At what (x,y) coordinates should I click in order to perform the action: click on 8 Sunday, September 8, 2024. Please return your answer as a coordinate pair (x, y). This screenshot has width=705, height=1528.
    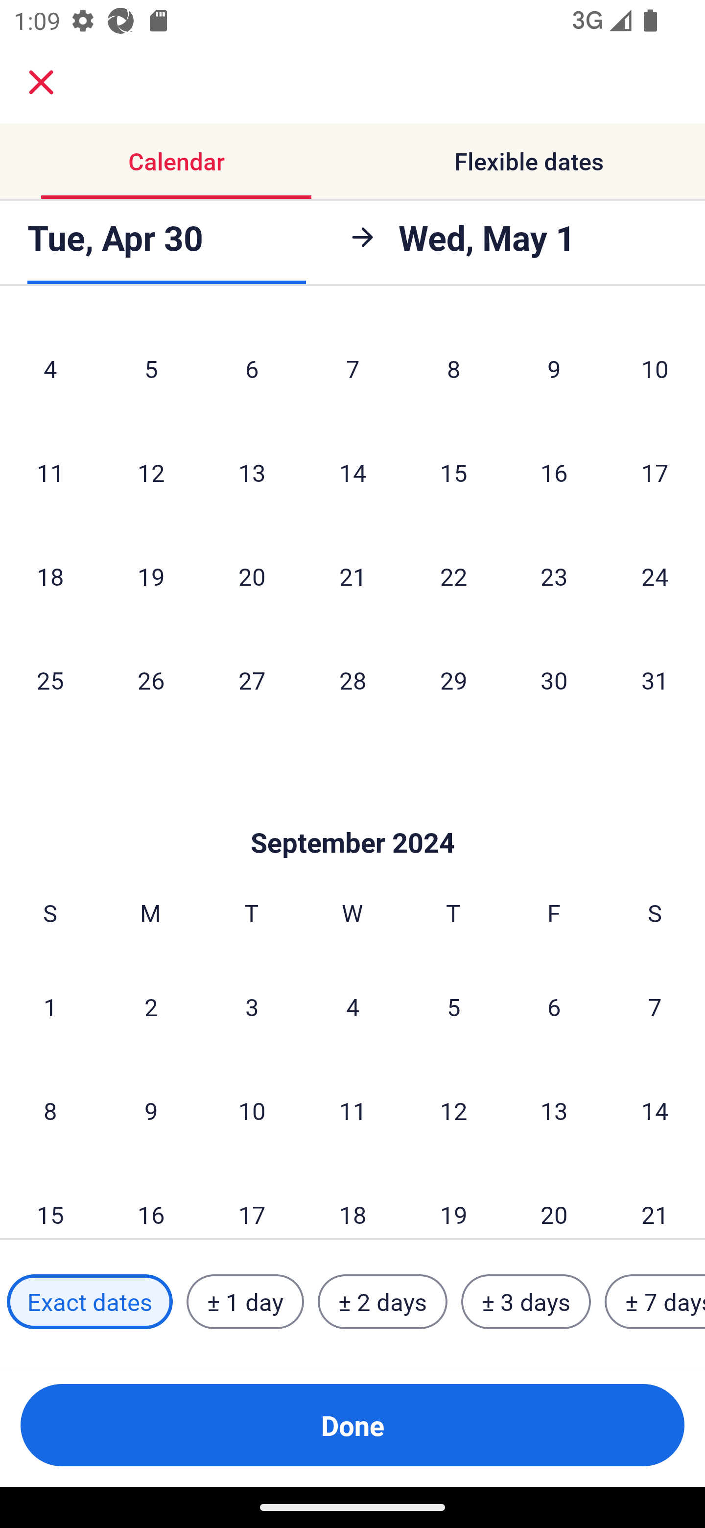
    Looking at the image, I should click on (50, 1111).